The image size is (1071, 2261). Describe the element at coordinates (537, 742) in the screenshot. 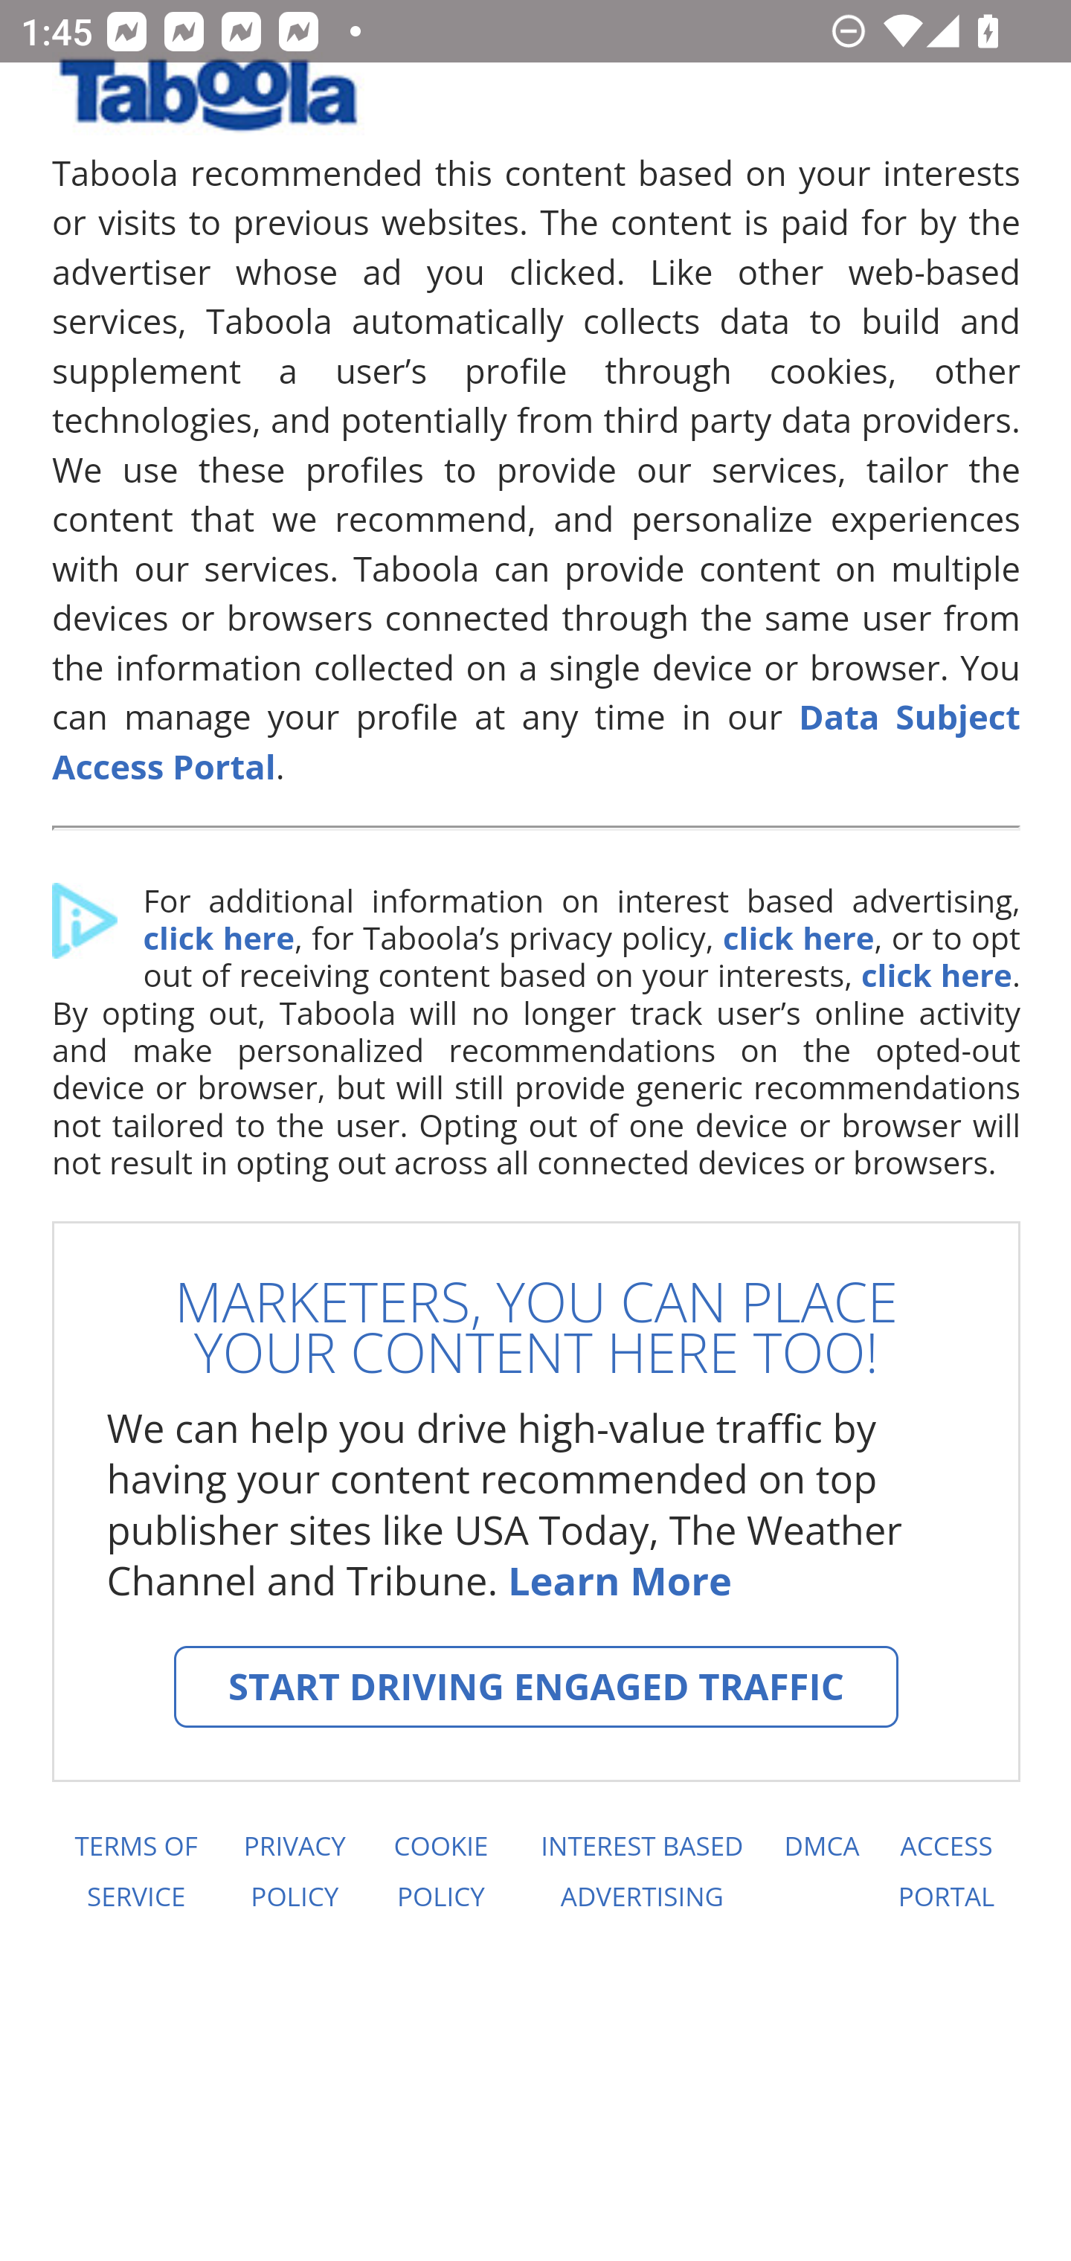

I see `Data Subject Access Portal` at that location.